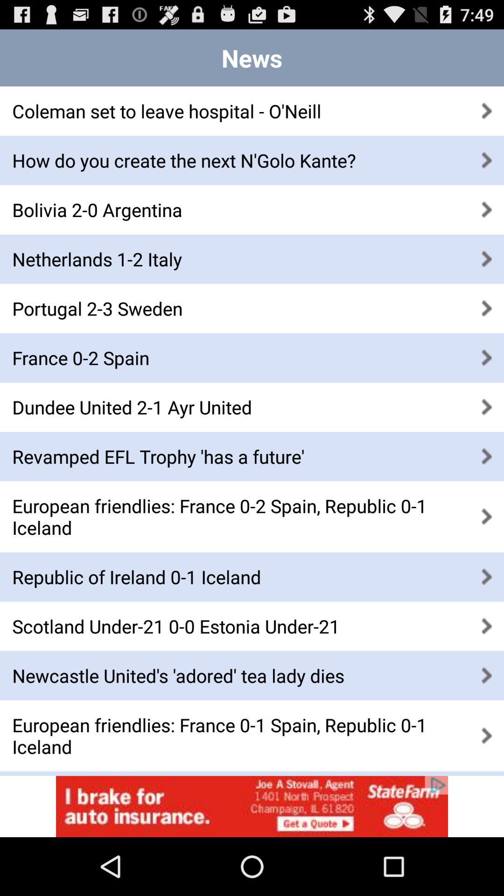 The image size is (504, 896). Describe the element at coordinates (252, 806) in the screenshot. I see `advertisement` at that location.